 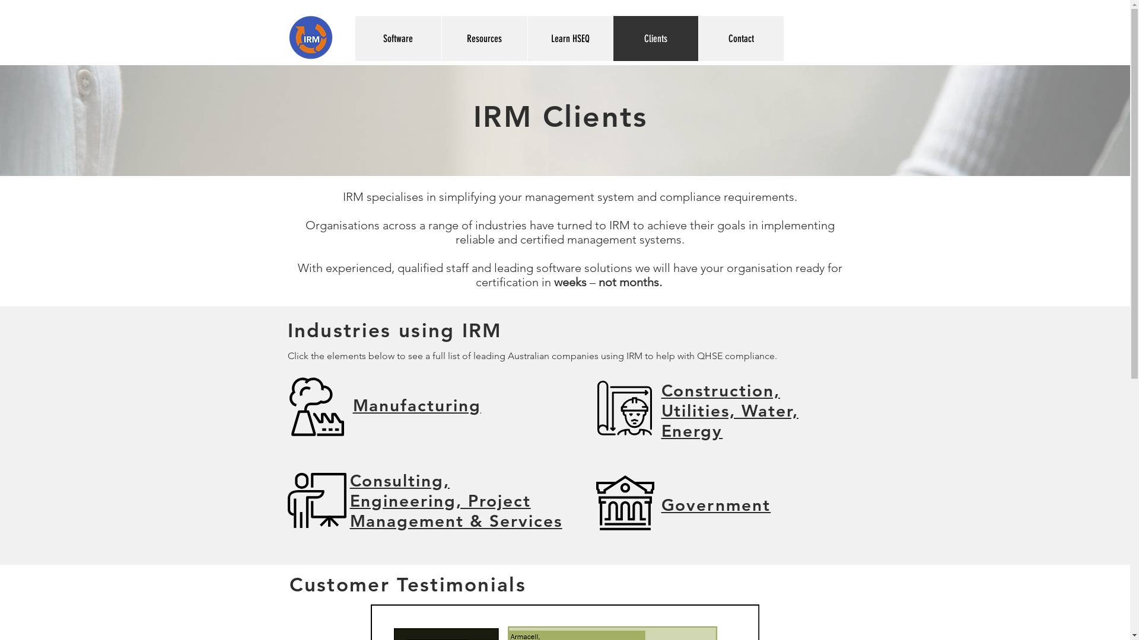 What do you see at coordinates (484, 39) in the screenshot?
I see `Resources` at bounding box center [484, 39].